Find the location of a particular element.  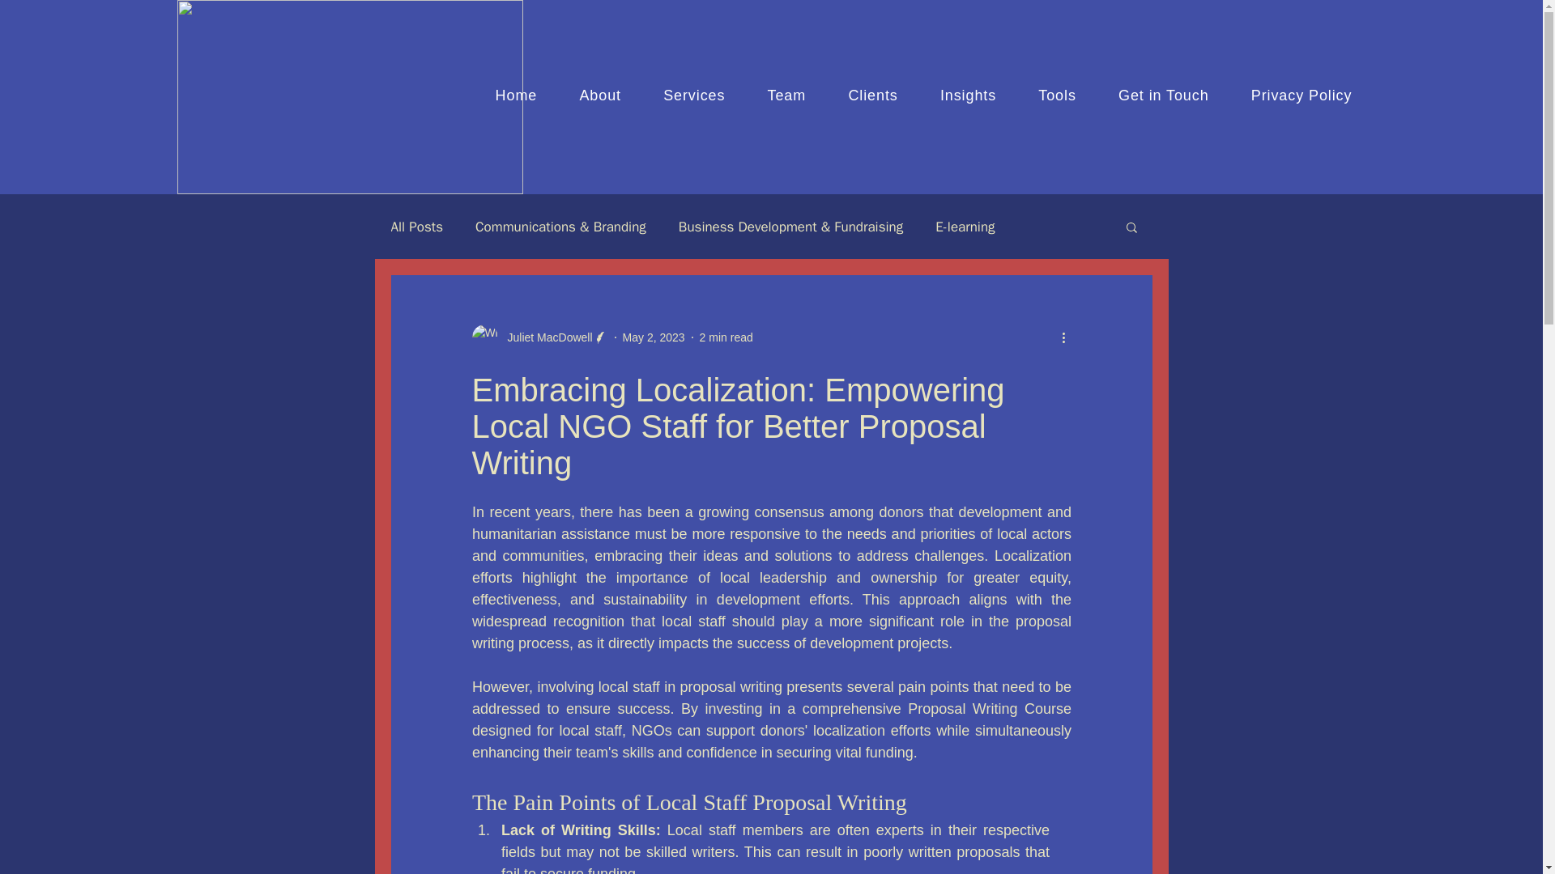

Team is located at coordinates (786, 95).